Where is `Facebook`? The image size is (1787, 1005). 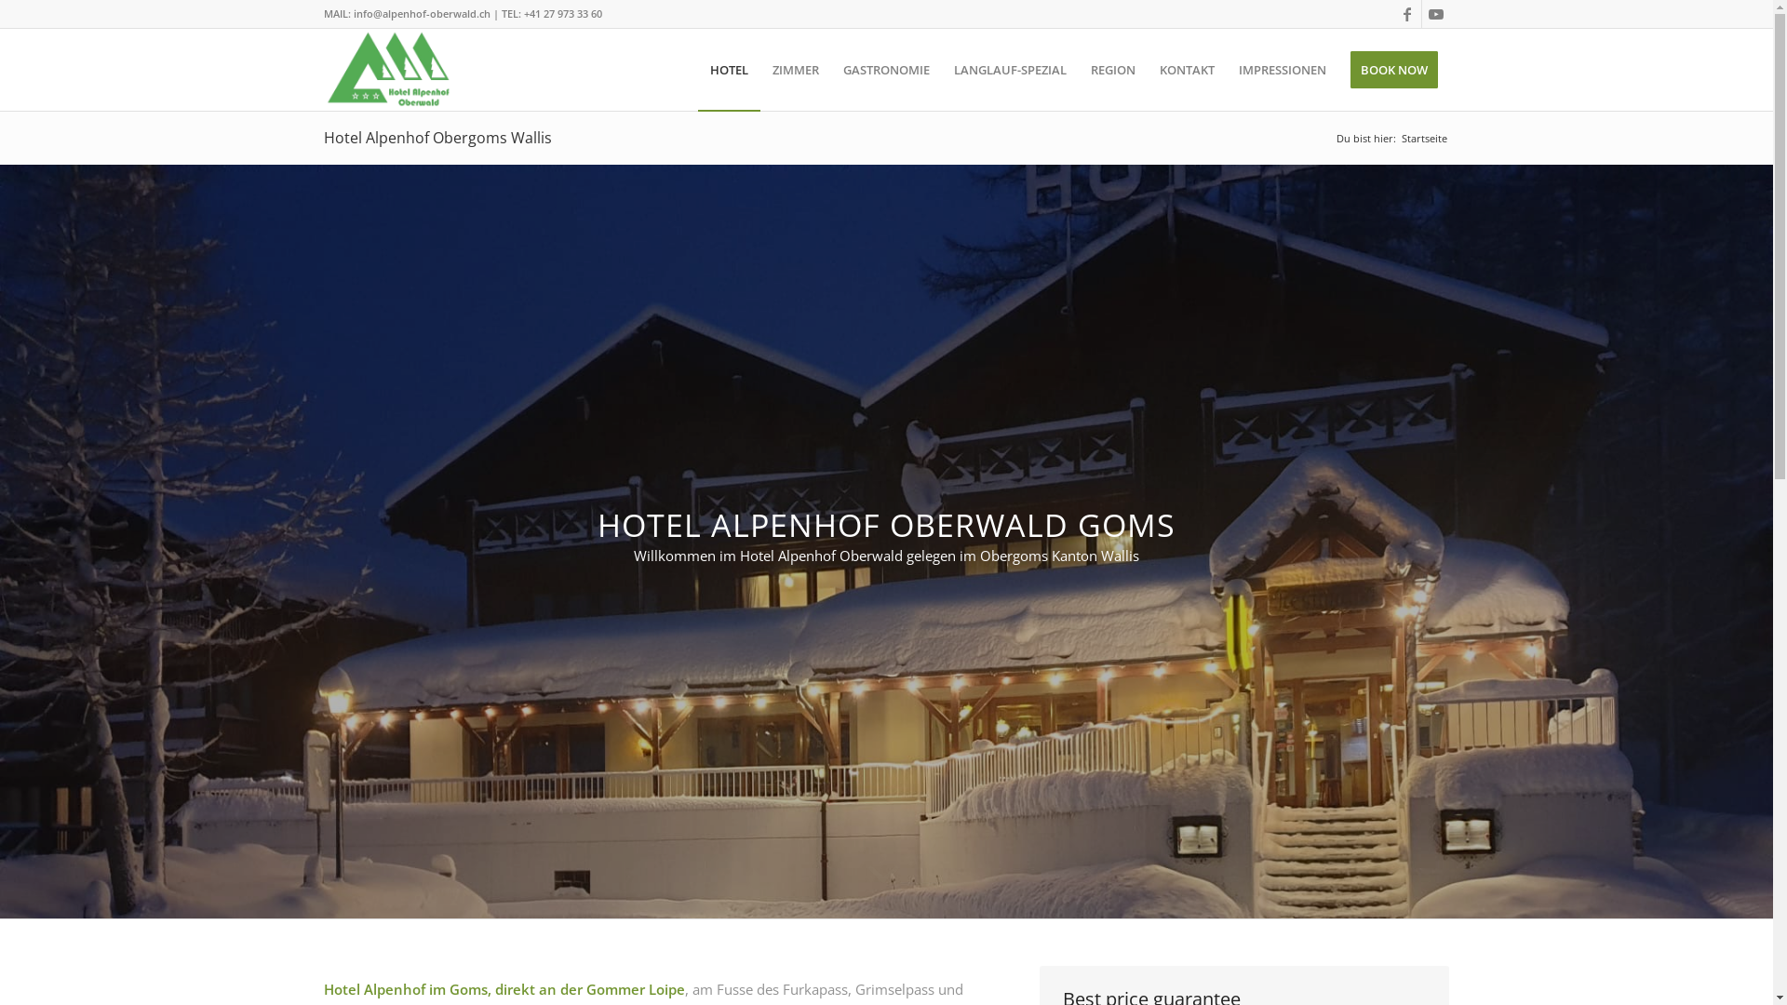 Facebook is located at coordinates (1407, 14).